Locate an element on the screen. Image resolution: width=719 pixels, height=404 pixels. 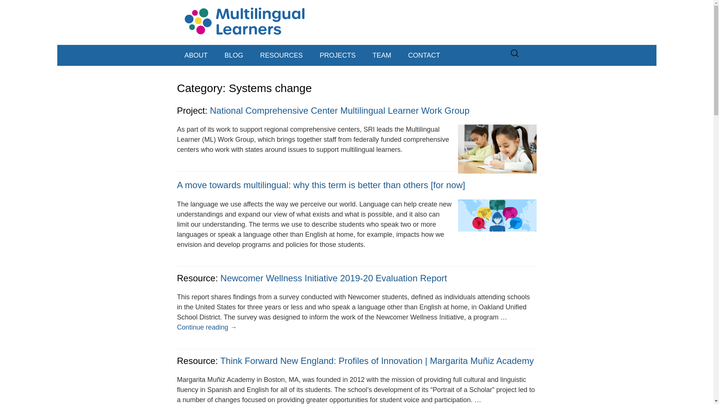
PROJECTS is located at coordinates (337, 55).